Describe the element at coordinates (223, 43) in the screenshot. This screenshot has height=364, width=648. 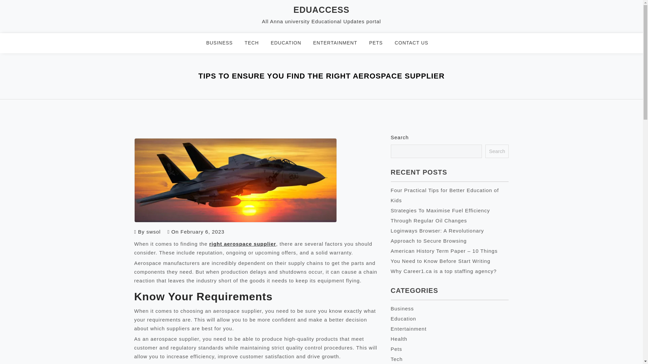
I see `BUSINESS` at that location.